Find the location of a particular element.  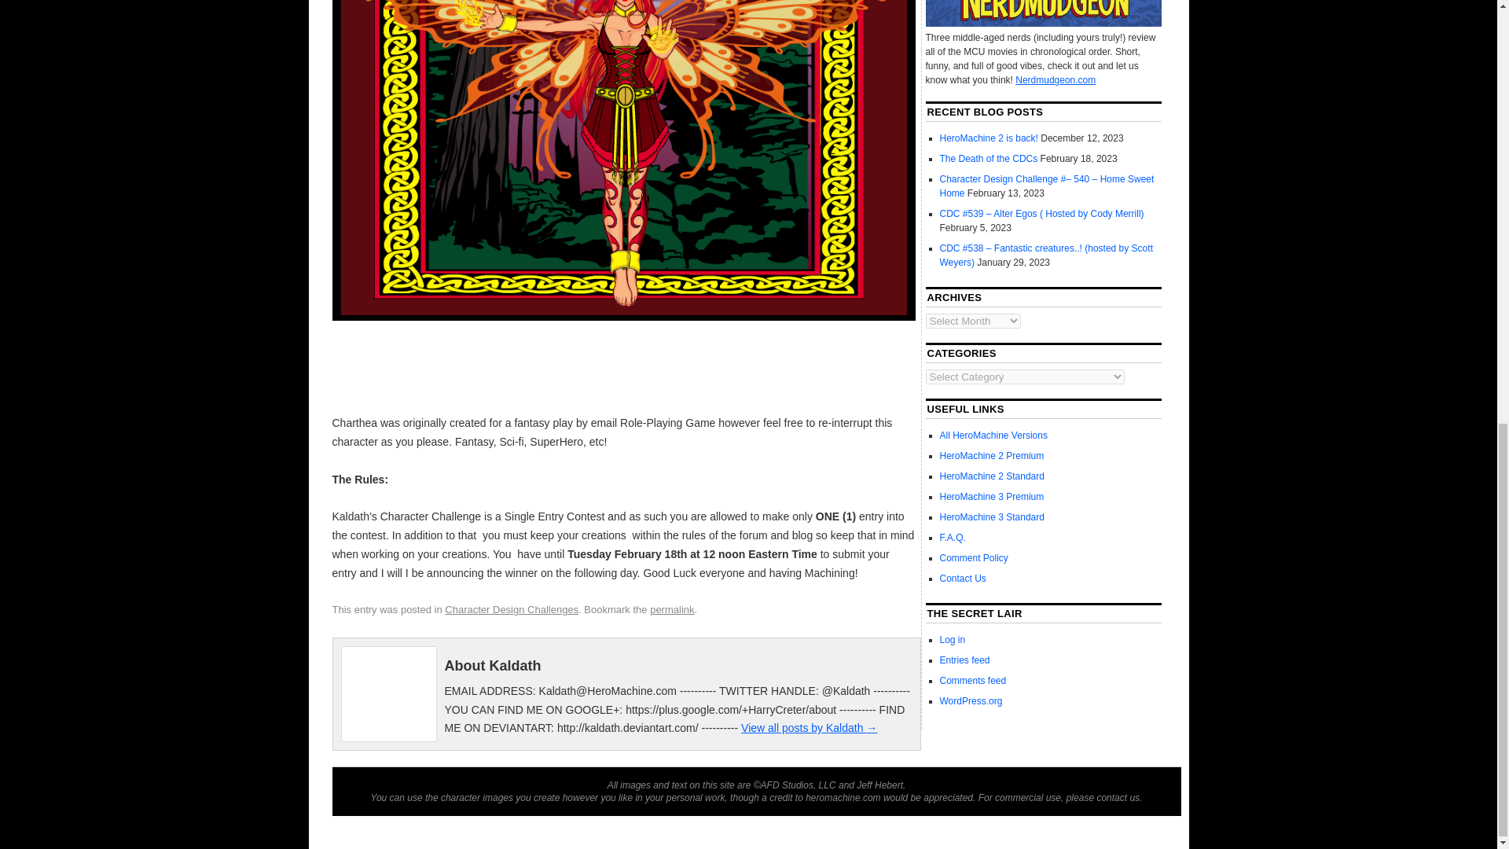

HeroMachine 3 Premium is located at coordinates (992, 497).